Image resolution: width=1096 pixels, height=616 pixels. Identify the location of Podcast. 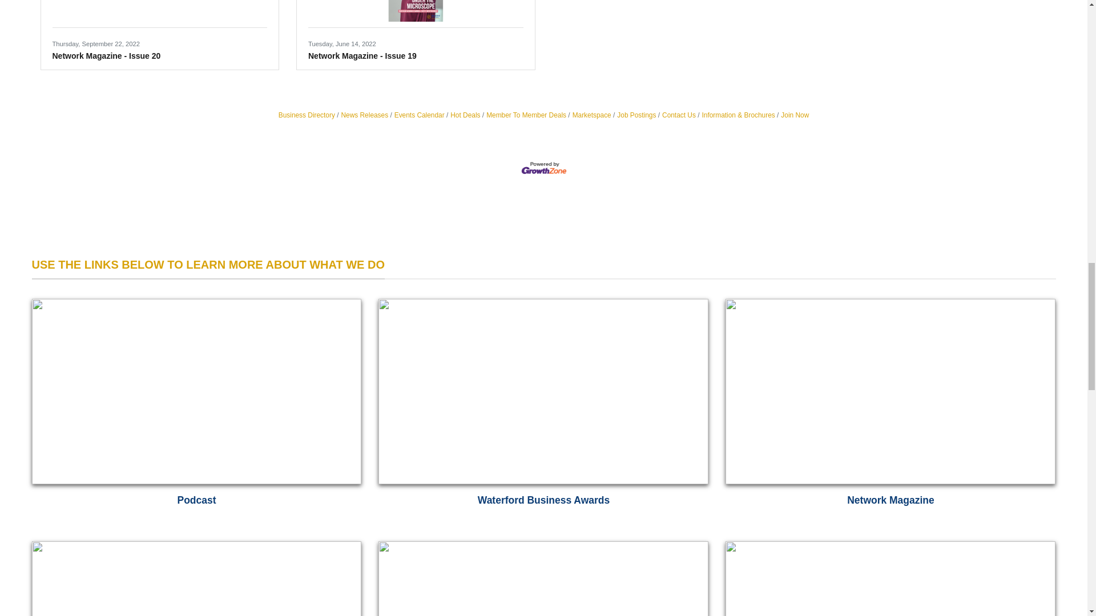
(196, 411).